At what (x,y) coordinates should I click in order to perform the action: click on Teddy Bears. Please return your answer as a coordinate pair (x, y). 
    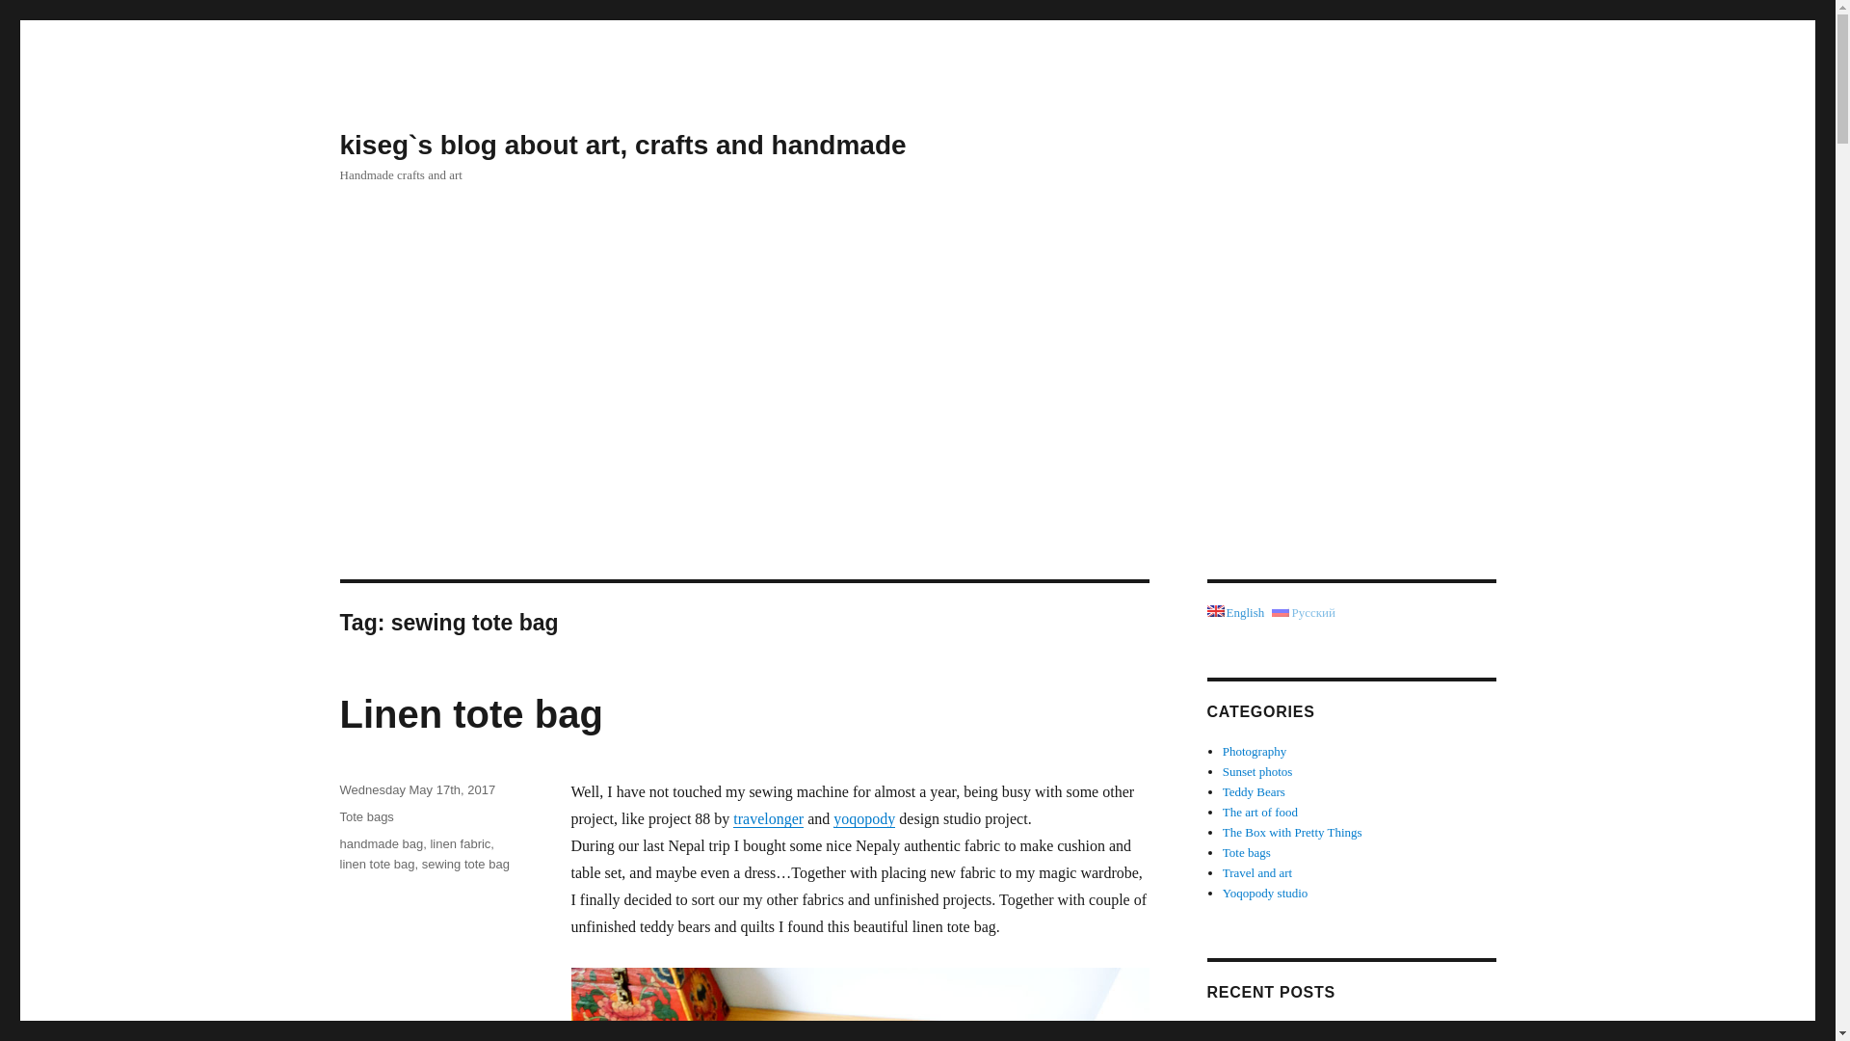
    Looking at the image, I should click on (1255, 792).